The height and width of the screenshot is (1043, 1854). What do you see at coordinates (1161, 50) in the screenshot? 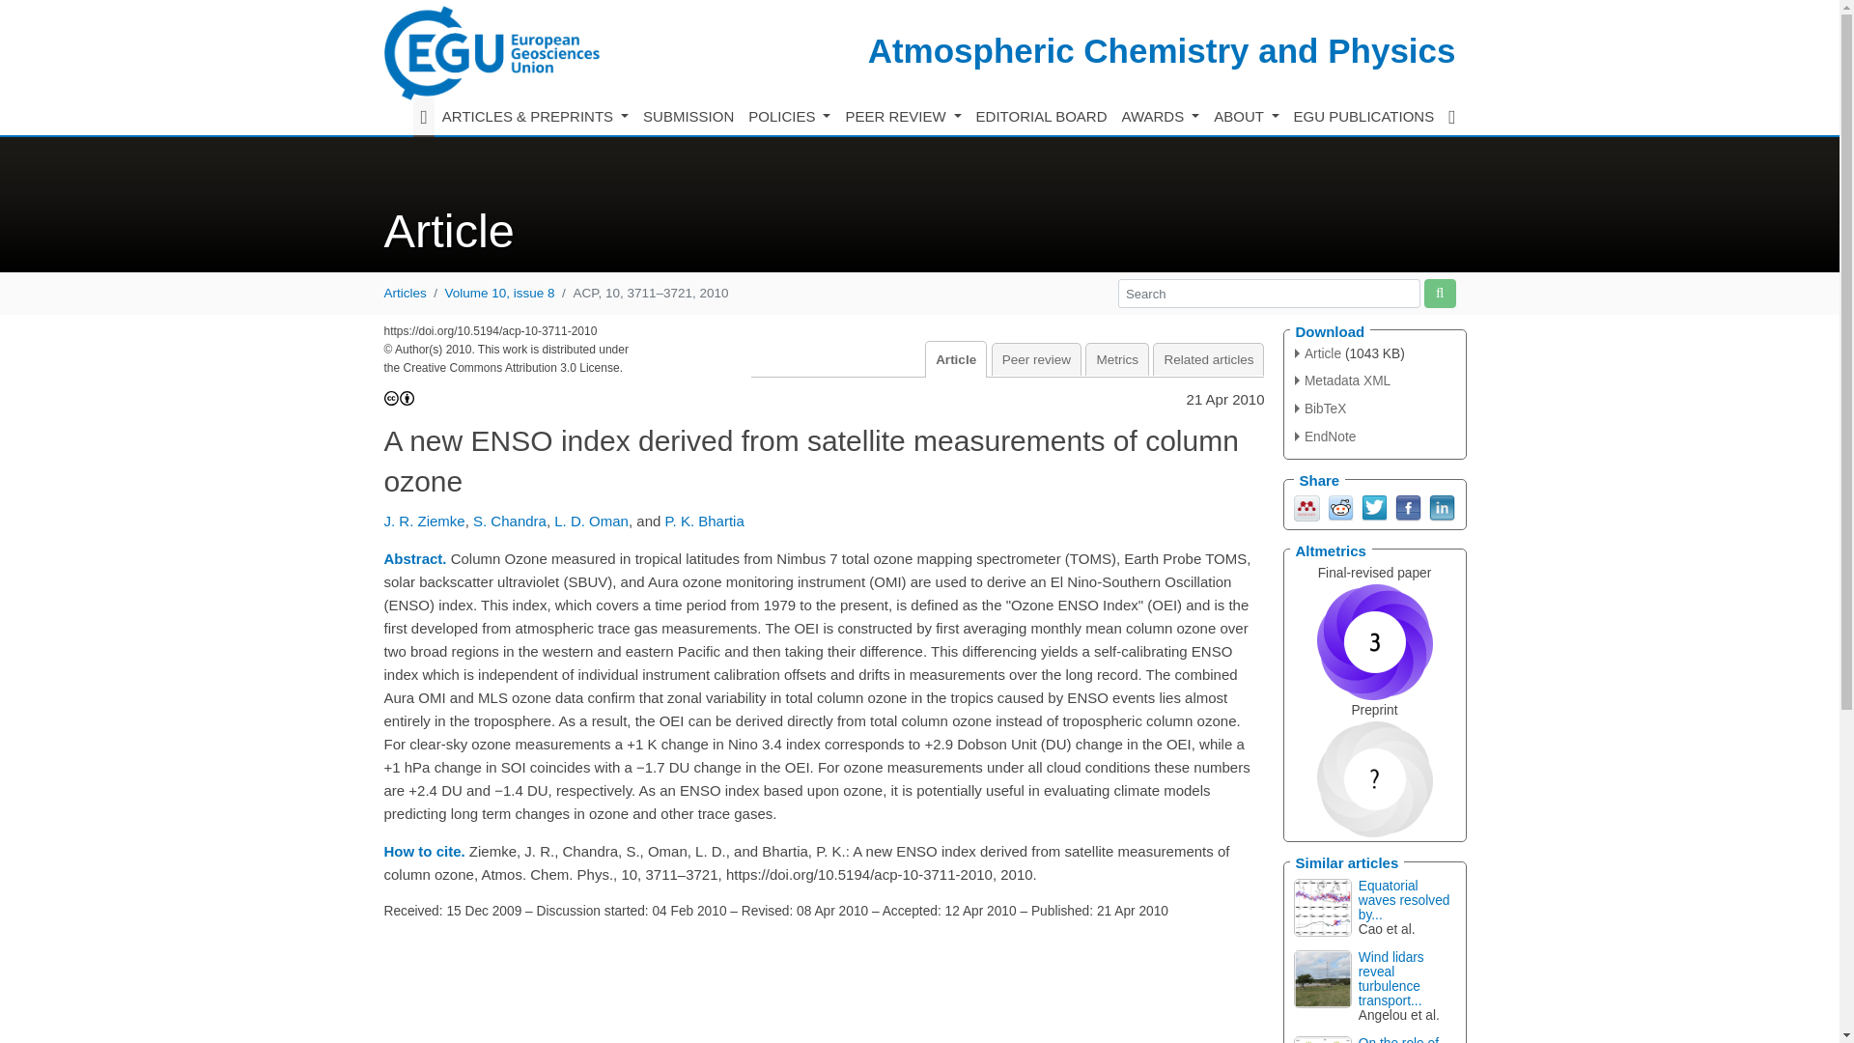
I see `Atmospheric Chemistry and Physics` at bounding box center [1161, 50].